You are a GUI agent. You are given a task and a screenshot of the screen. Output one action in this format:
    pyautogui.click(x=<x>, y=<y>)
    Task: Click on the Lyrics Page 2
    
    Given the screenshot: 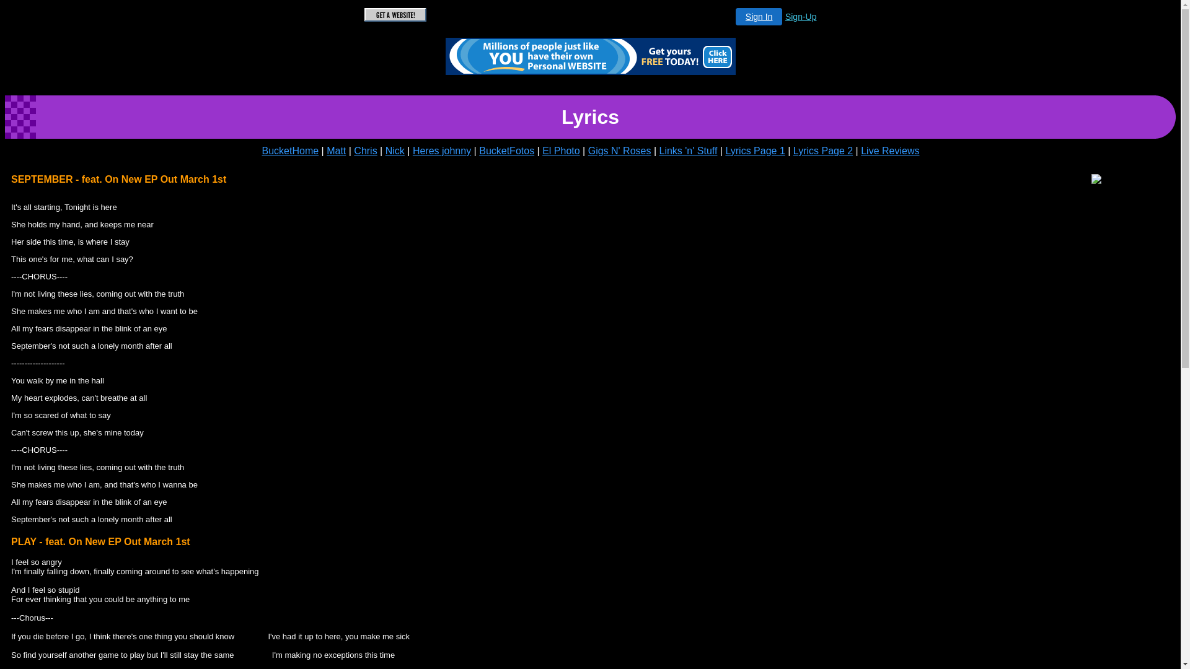 What is the action you would take?
    pyautogui.click(x=823, y=151)
    